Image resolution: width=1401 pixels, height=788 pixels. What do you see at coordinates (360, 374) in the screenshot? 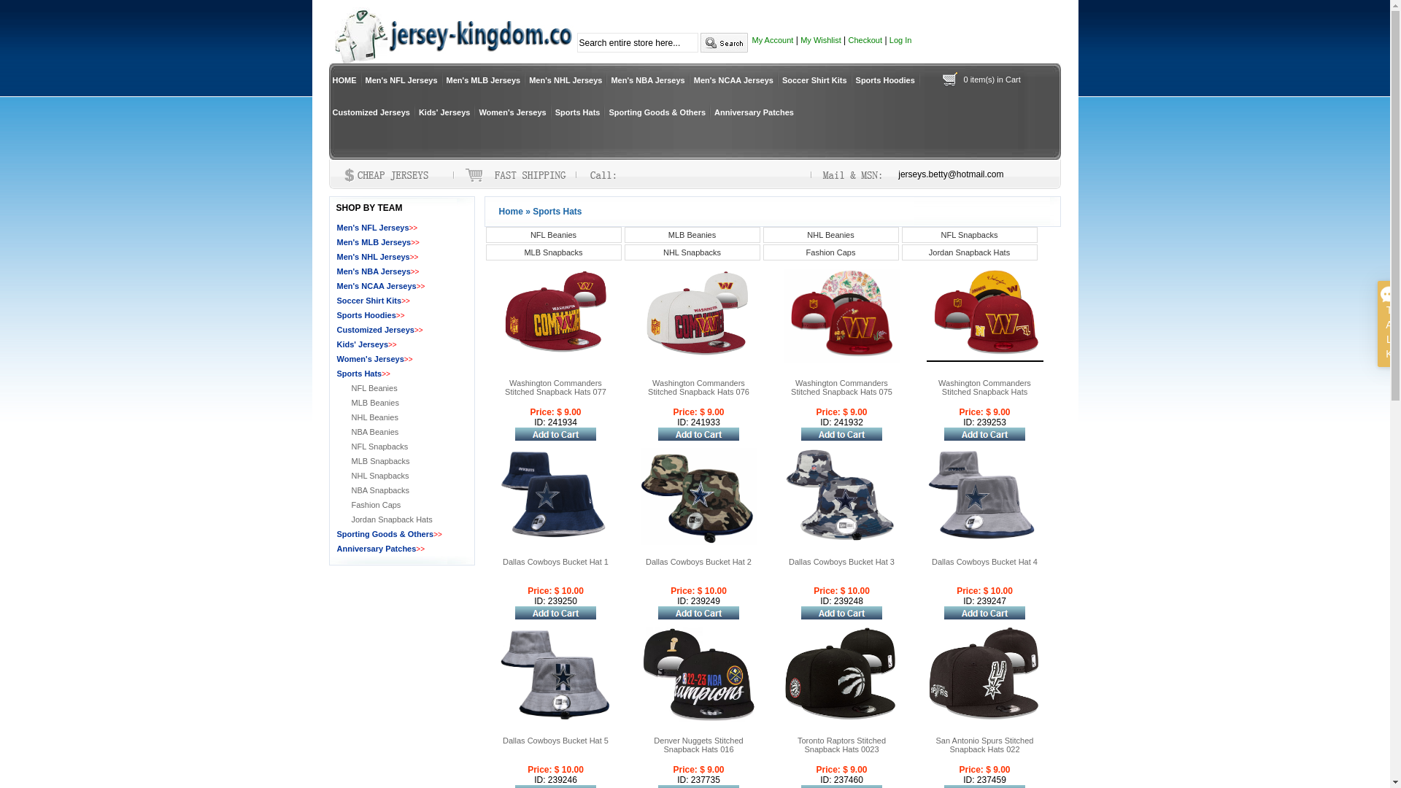
I see `Sports Hats` at bounding box center [360, 374].